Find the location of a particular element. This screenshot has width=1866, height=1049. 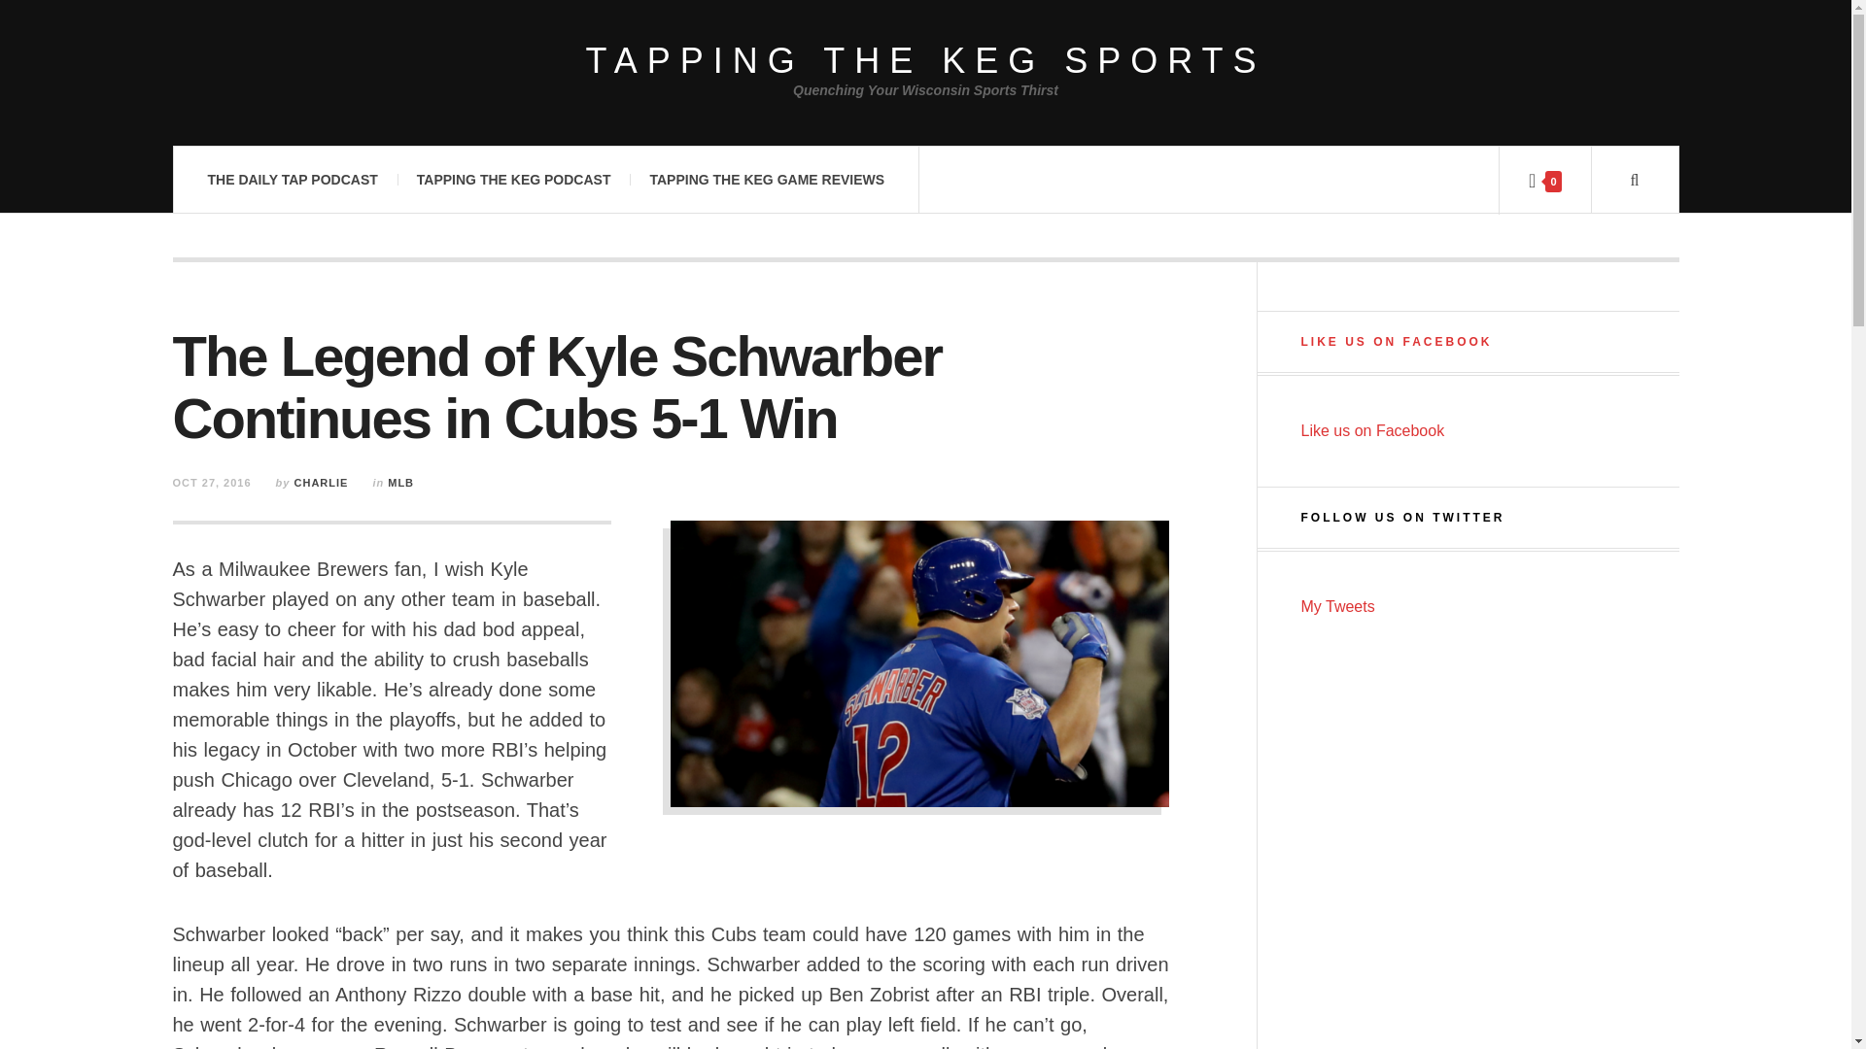

View all posts in MLB is located at coordinates (400, 483).